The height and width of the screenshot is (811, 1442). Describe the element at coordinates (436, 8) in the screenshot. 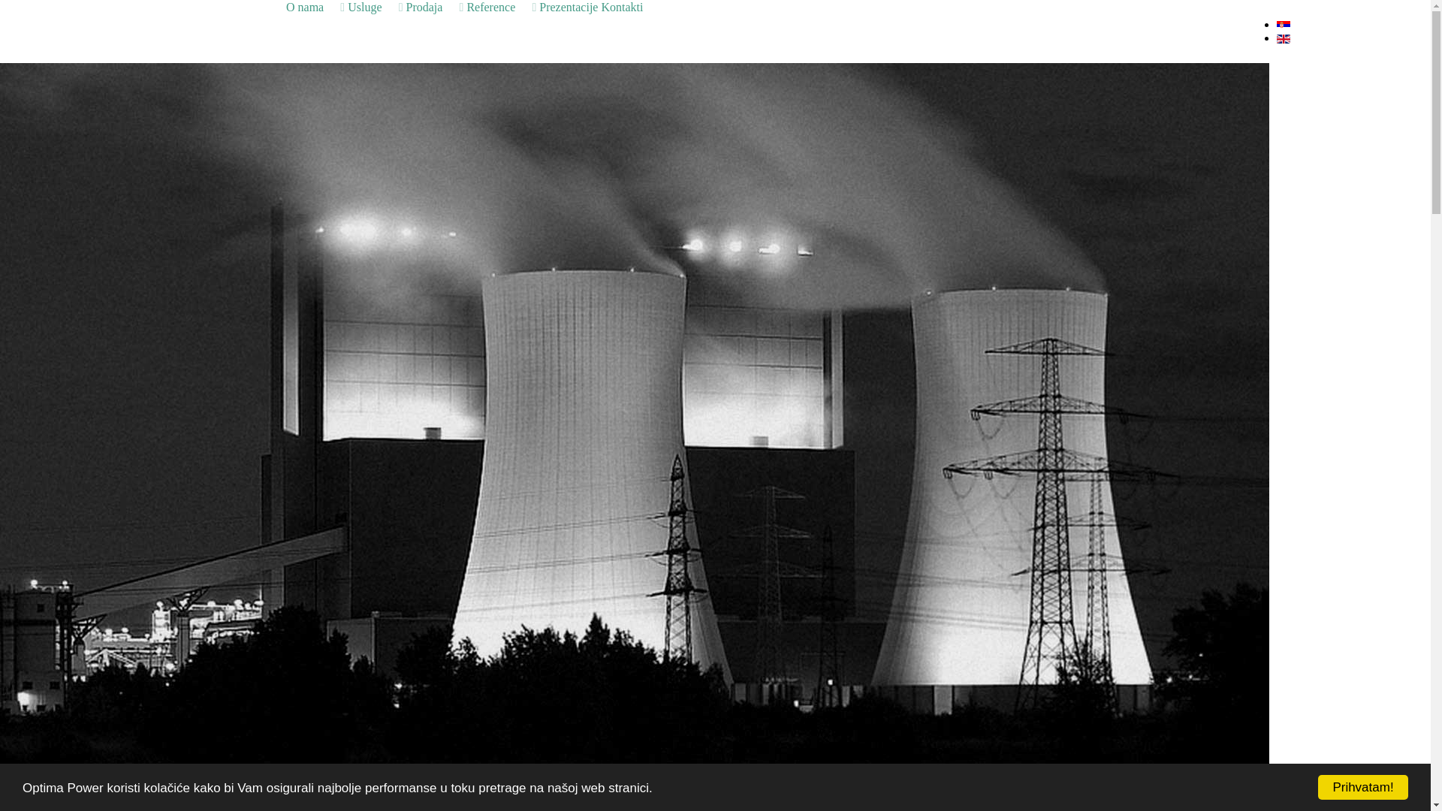

I see `Prodaja` at that location.